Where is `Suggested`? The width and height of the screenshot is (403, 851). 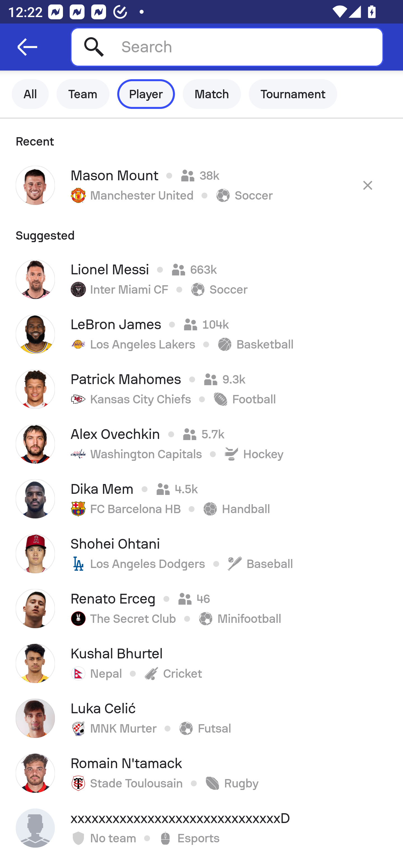 Suggested is located at coordinates (201, 232).